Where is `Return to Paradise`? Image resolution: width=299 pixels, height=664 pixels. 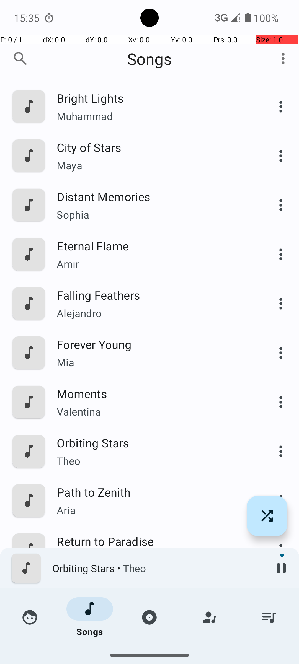
Return to Paradise is located at coordinates (154, 541).